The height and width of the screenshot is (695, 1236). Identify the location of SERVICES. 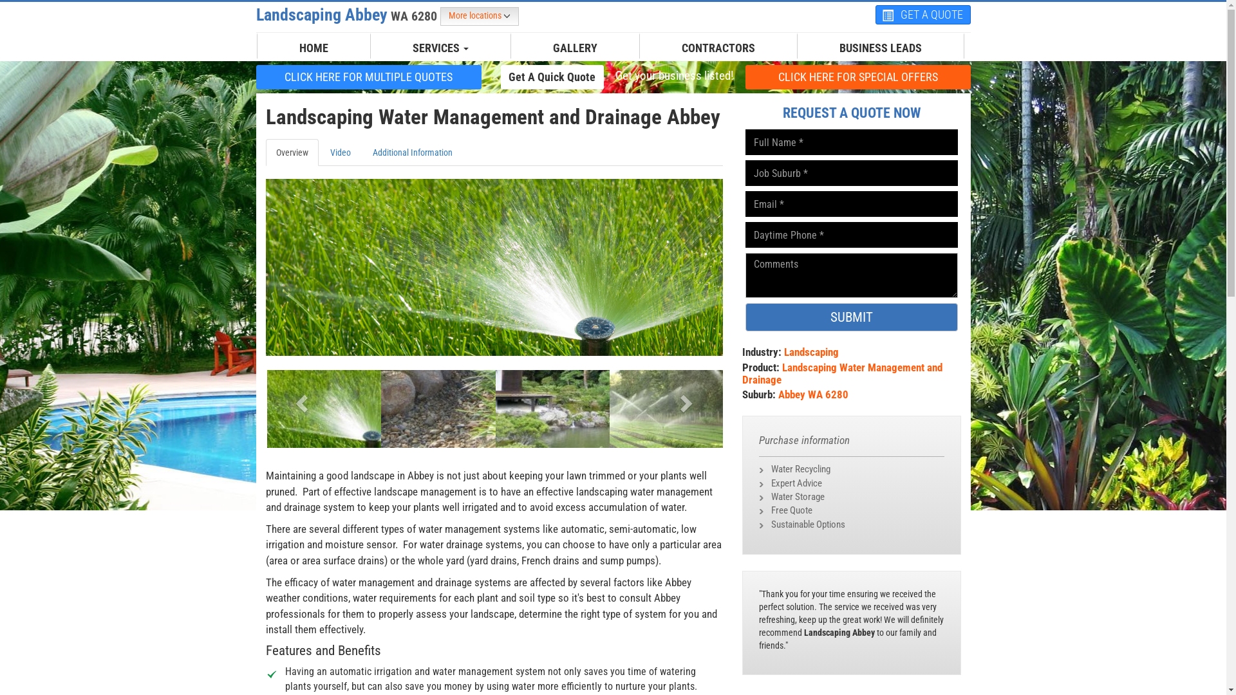
(440, 48).